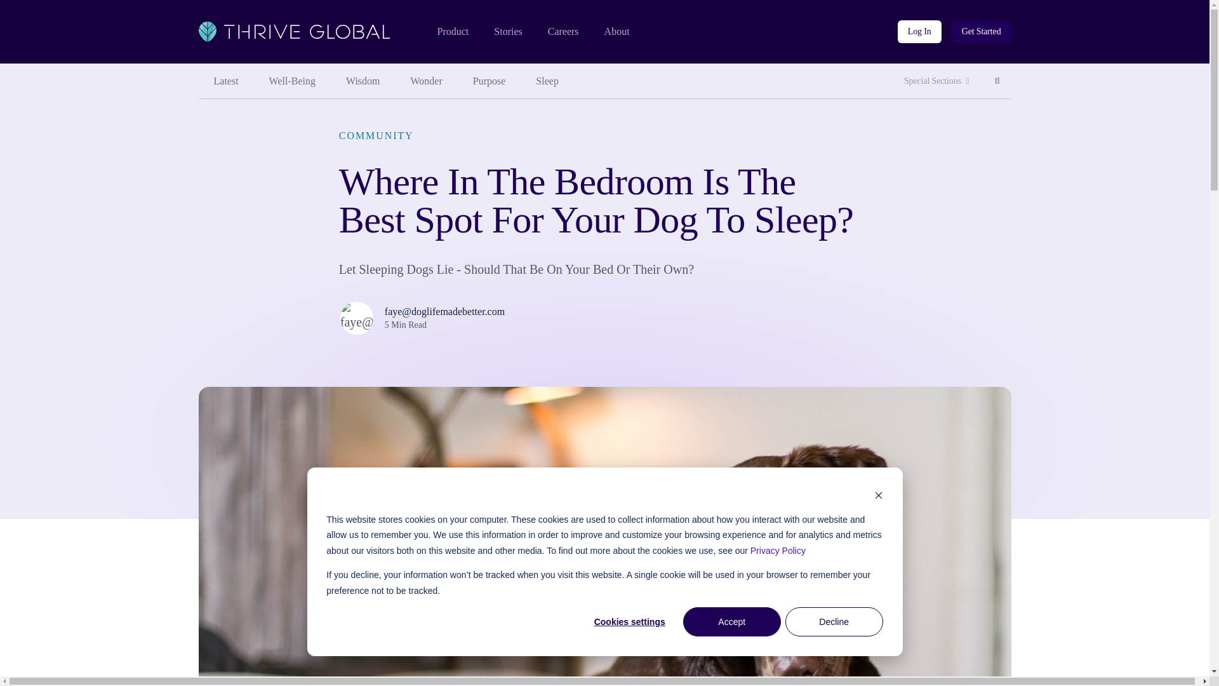 This screenshot has height=686, width=1219. What do you see at coordinates (490, 81) in the screenshot?
I see `Stories` at bounding box center [490, 81].